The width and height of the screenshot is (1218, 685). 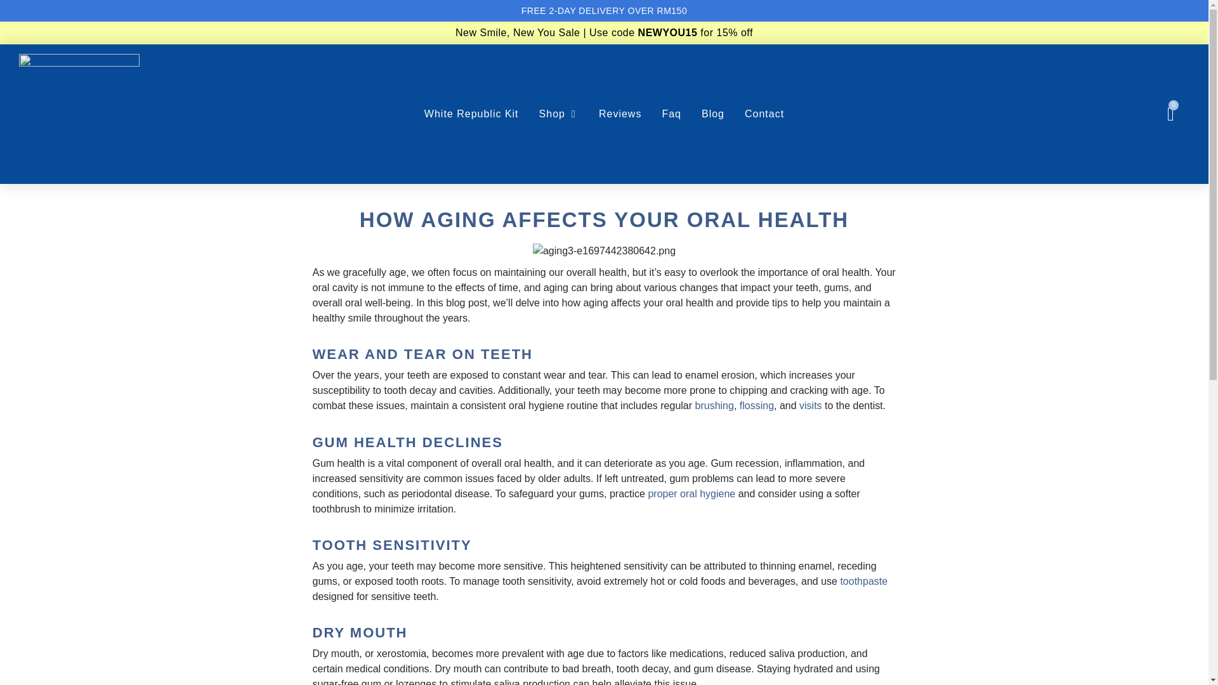 What do you see at coordinates (604, 251) in the screenshot?
I see `aging3-e1697442380642.png` at bounding box center [604, 251].